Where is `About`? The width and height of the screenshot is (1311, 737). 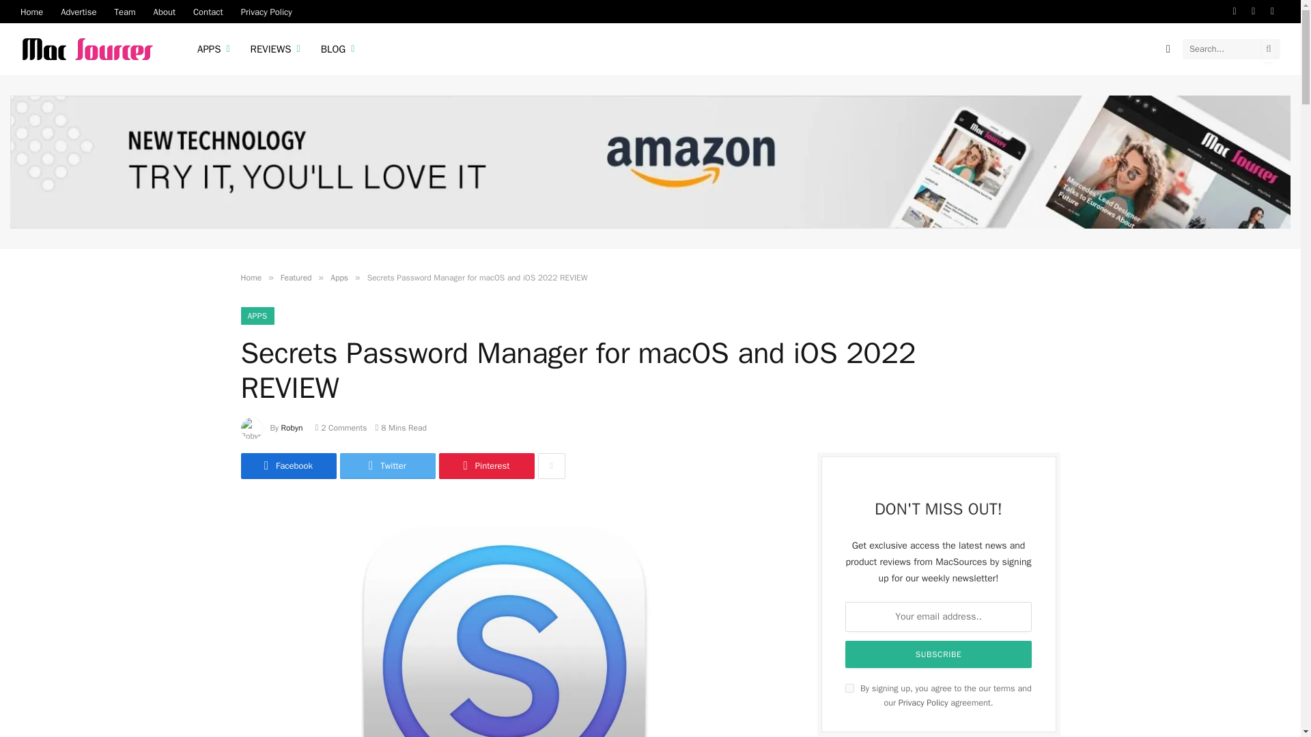 About is located at coordinates (164, 11).